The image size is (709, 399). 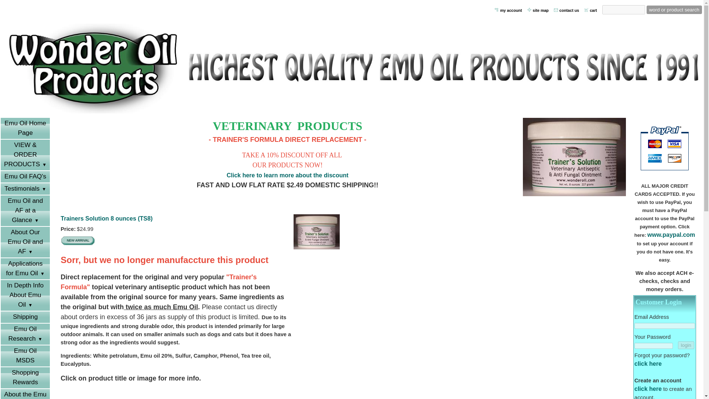 What do you see at coordinates (25, 128) in the screenshot?
I see `Emu Oil Home Page` at bounding box center [25, 128].